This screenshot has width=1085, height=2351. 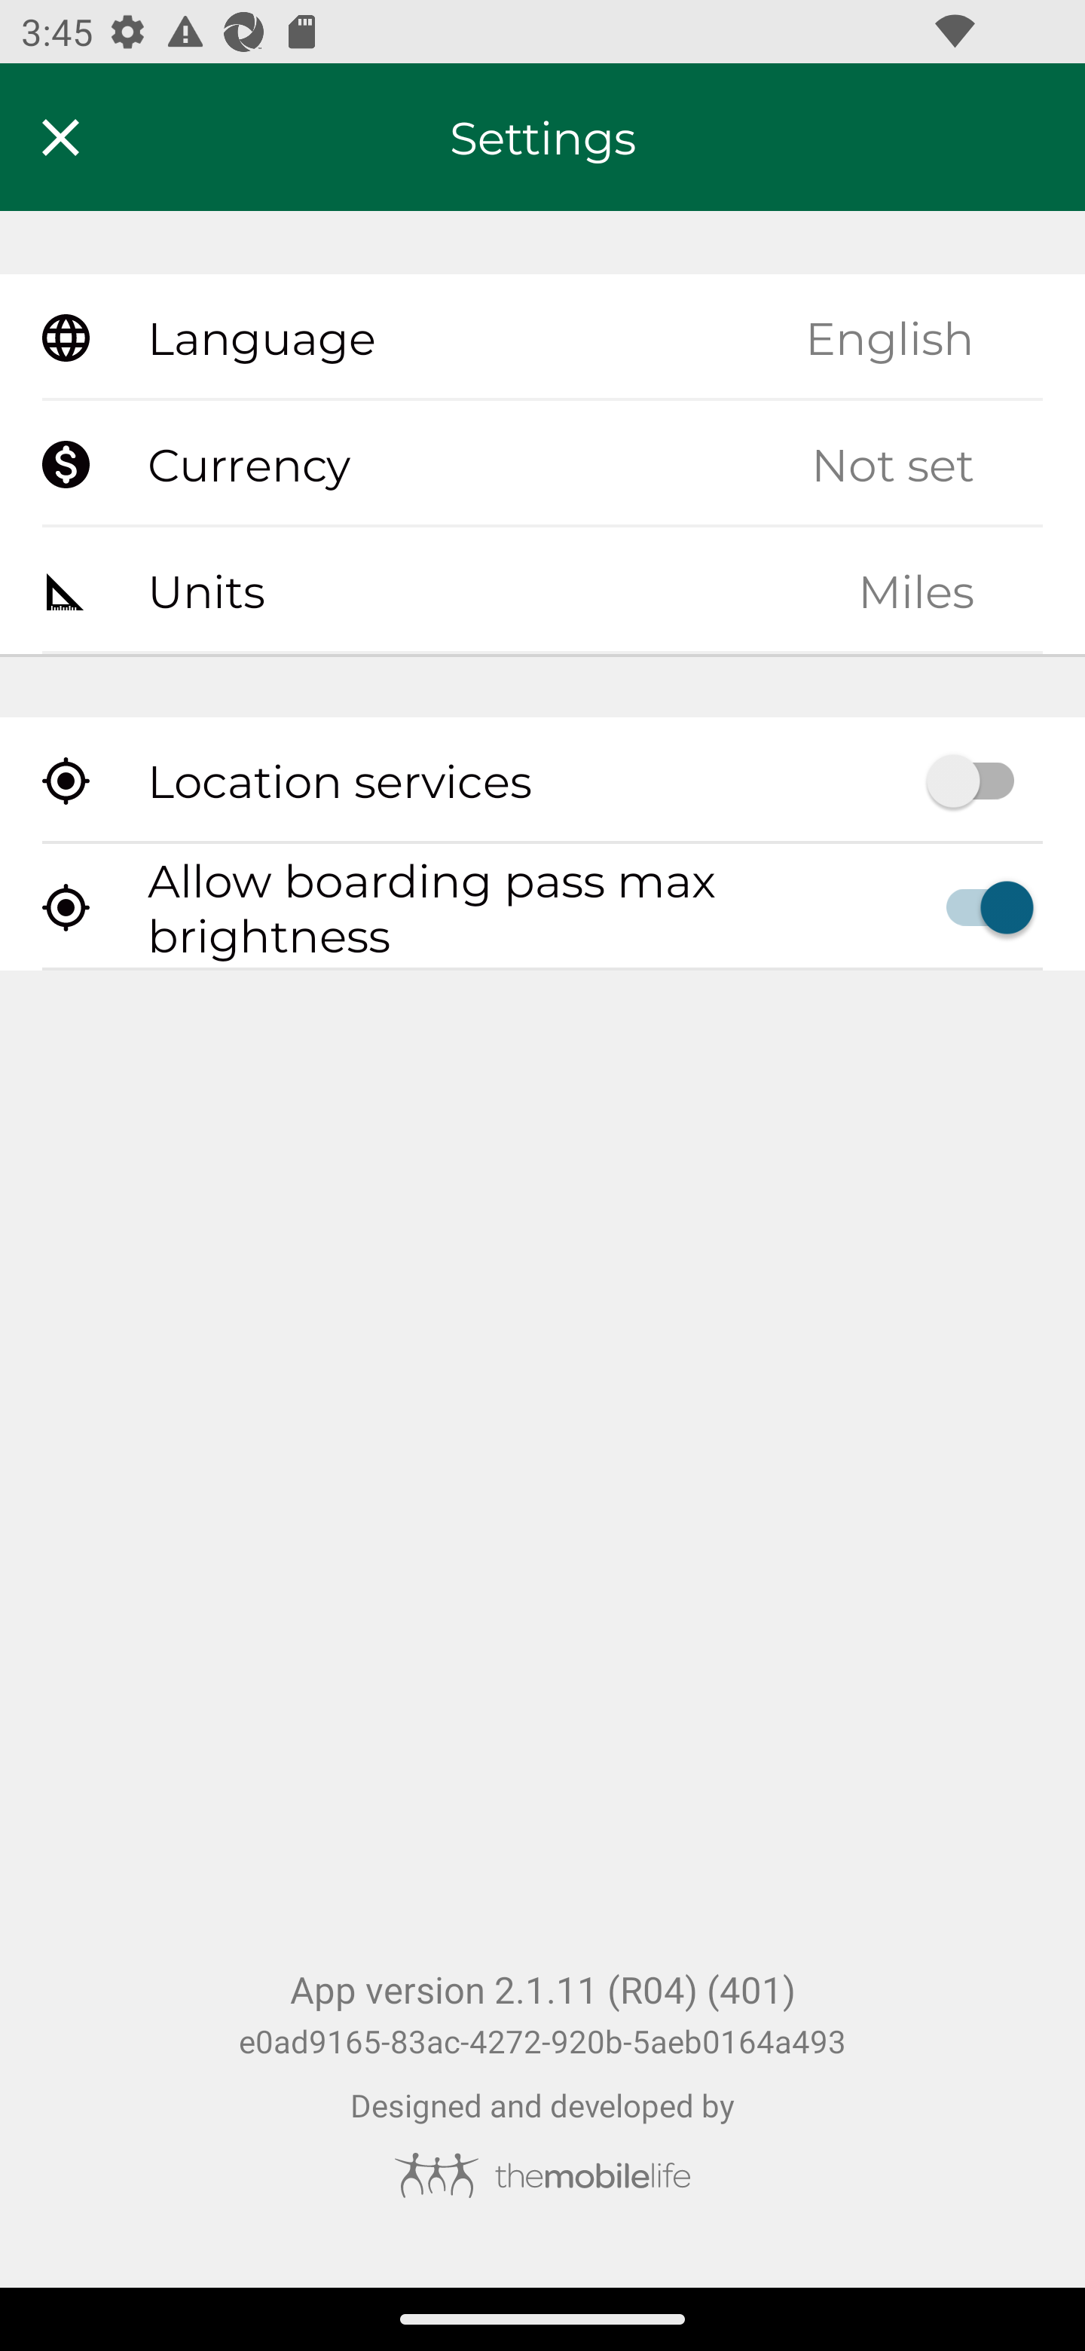 I want to click on Location services, so click(x=542, y=781).